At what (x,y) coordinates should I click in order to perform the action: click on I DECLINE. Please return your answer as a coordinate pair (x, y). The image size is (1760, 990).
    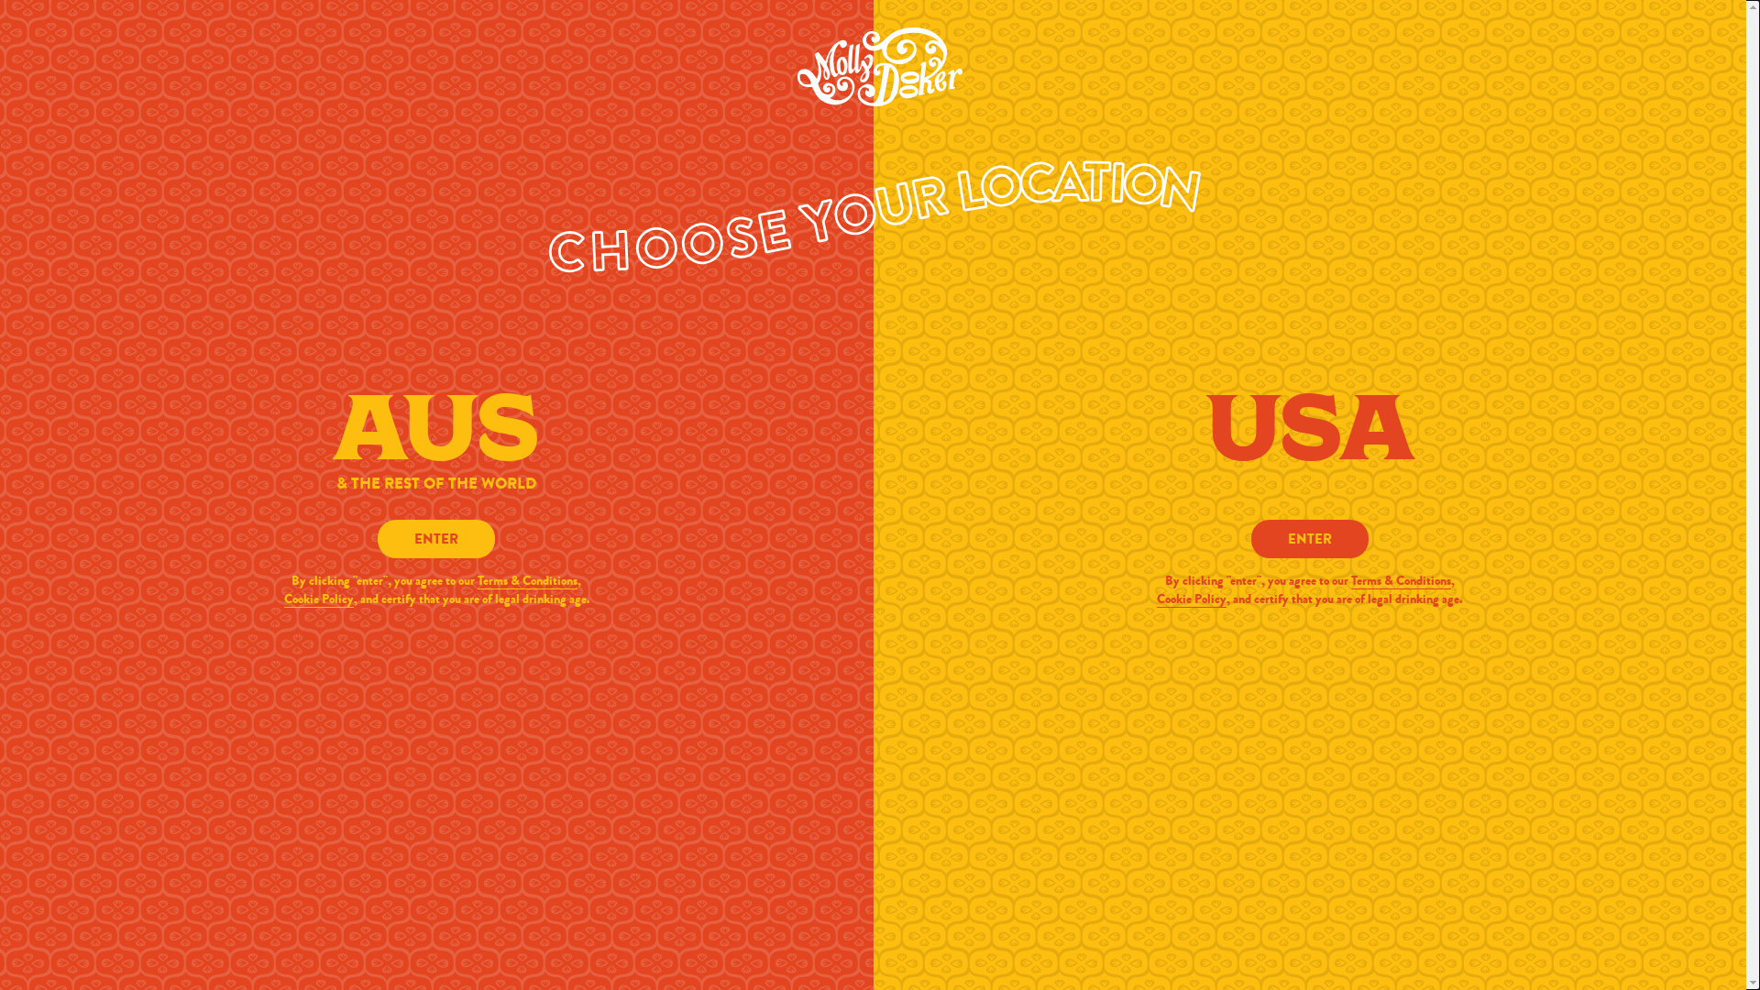
    Looking at the image, I should click on (1280, 850).